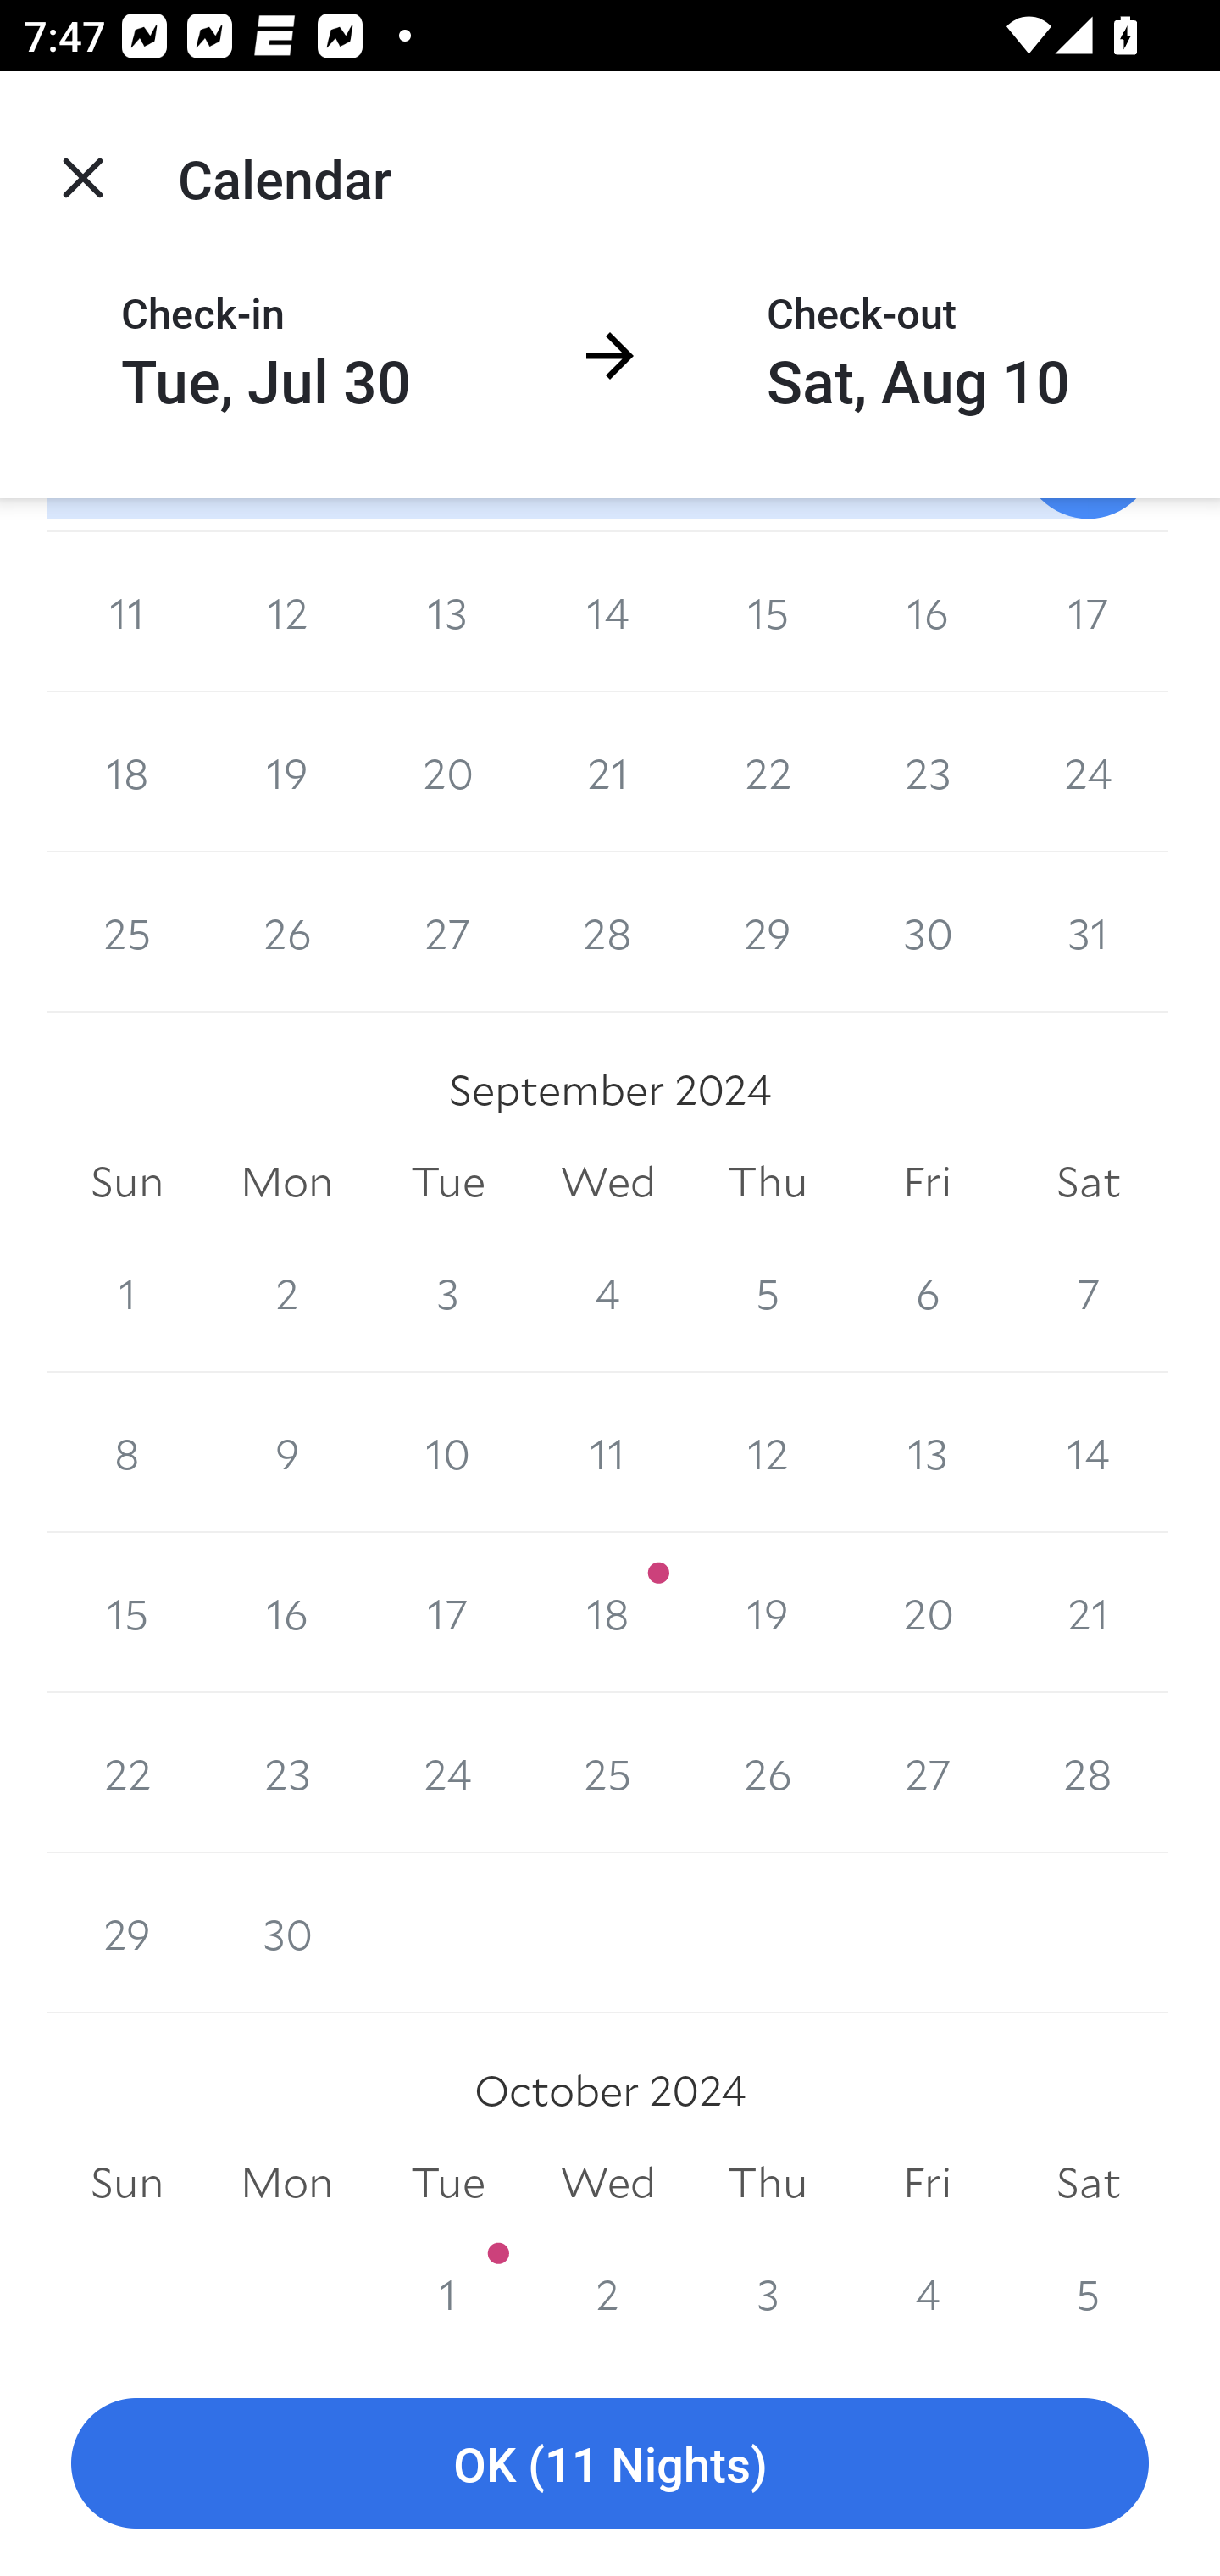  I want to click on 11 11 September 2024, so click(608, 1452).